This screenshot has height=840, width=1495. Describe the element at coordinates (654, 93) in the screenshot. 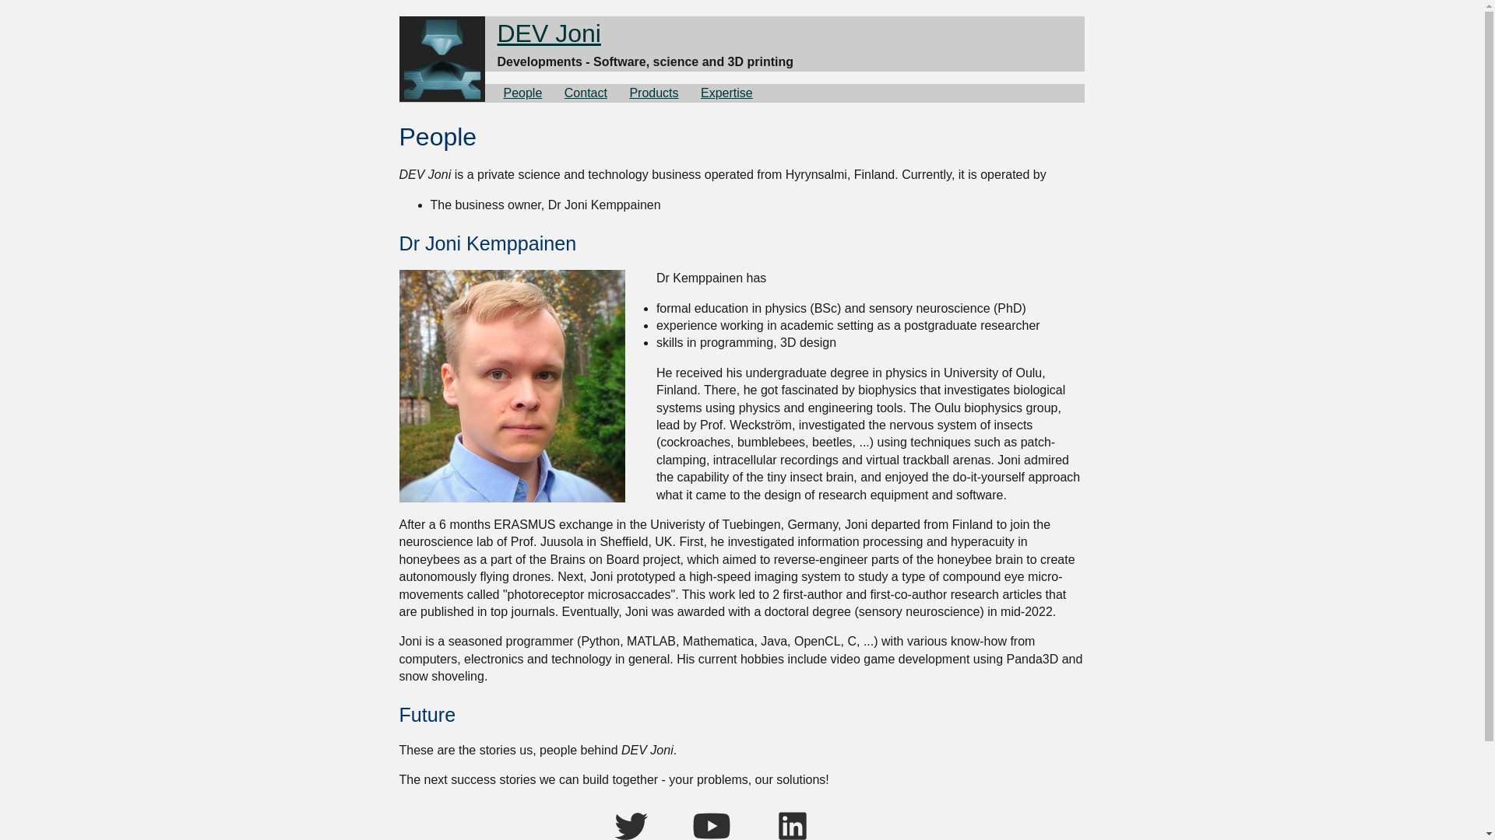

I see `Products` at that location.